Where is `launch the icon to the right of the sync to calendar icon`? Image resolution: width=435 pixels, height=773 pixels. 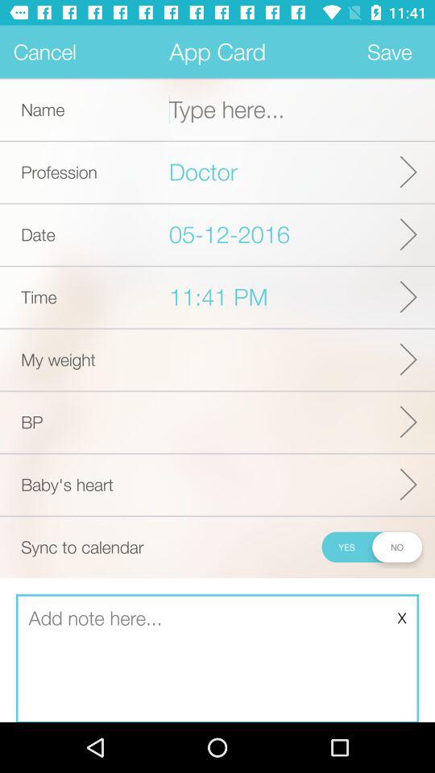
launch the icon to the right of the sync to calendar icon is located at coordinates (371, 547).